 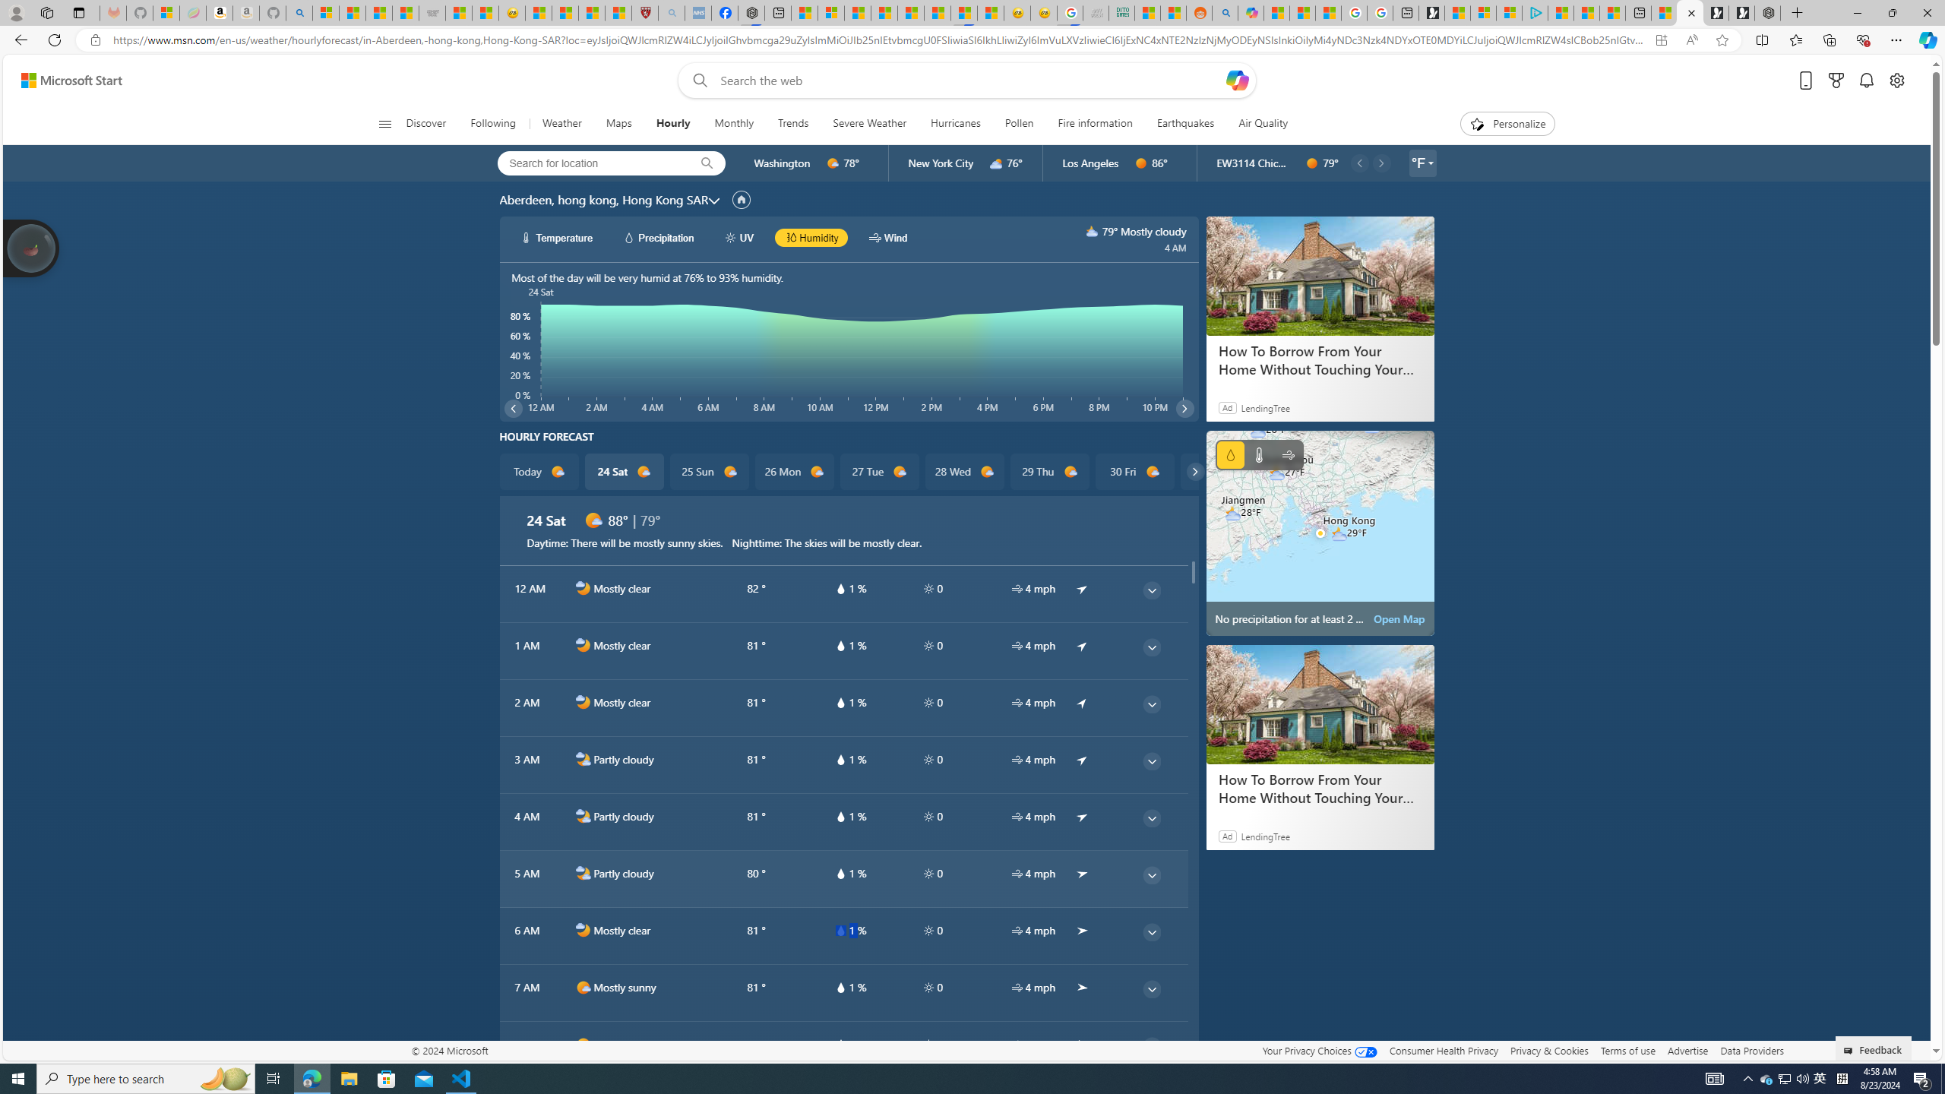 What do you see at coordinates (928, 1045) in the screenshot?
I see `hourlyTable/uv` at bounding box center [928, 1045].